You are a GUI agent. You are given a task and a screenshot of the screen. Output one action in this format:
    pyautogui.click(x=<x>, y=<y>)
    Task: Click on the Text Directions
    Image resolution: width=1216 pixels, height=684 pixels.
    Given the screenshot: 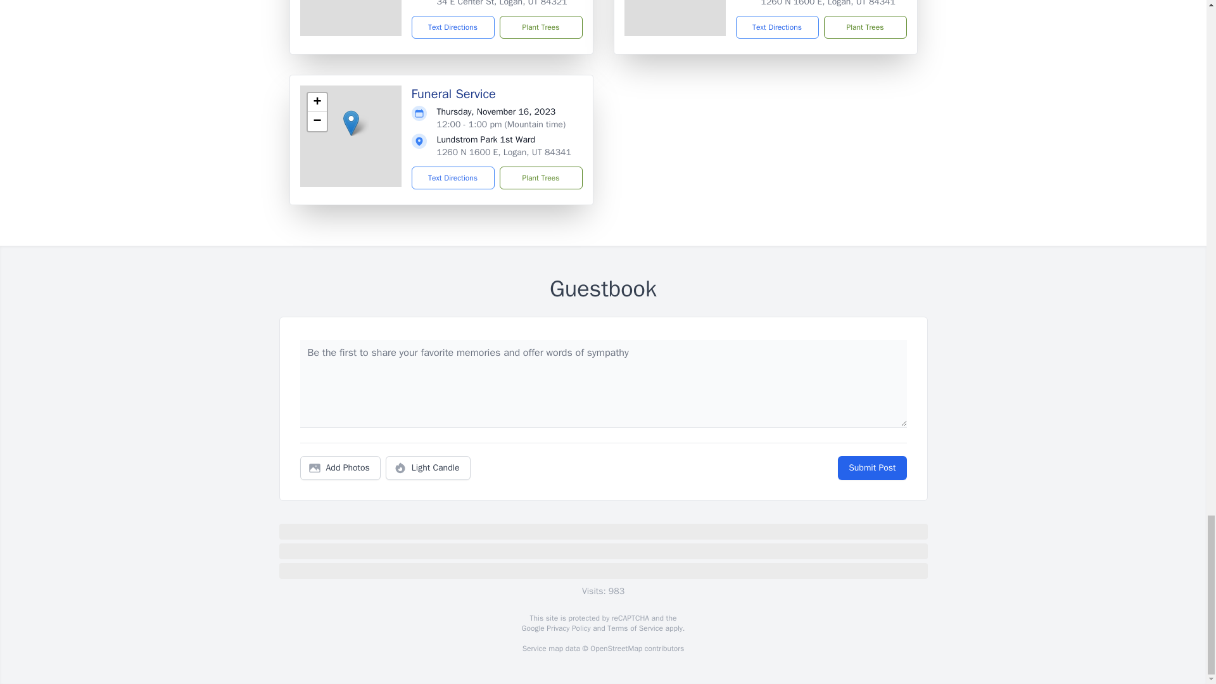 What is the action you would take?
    pyautogui.click(x=453, y=27)
    